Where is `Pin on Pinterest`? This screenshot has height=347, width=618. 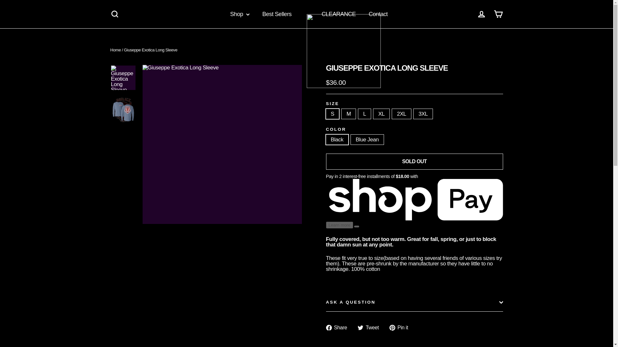 Pin on Pinterest is located at coordinates (401, 328).